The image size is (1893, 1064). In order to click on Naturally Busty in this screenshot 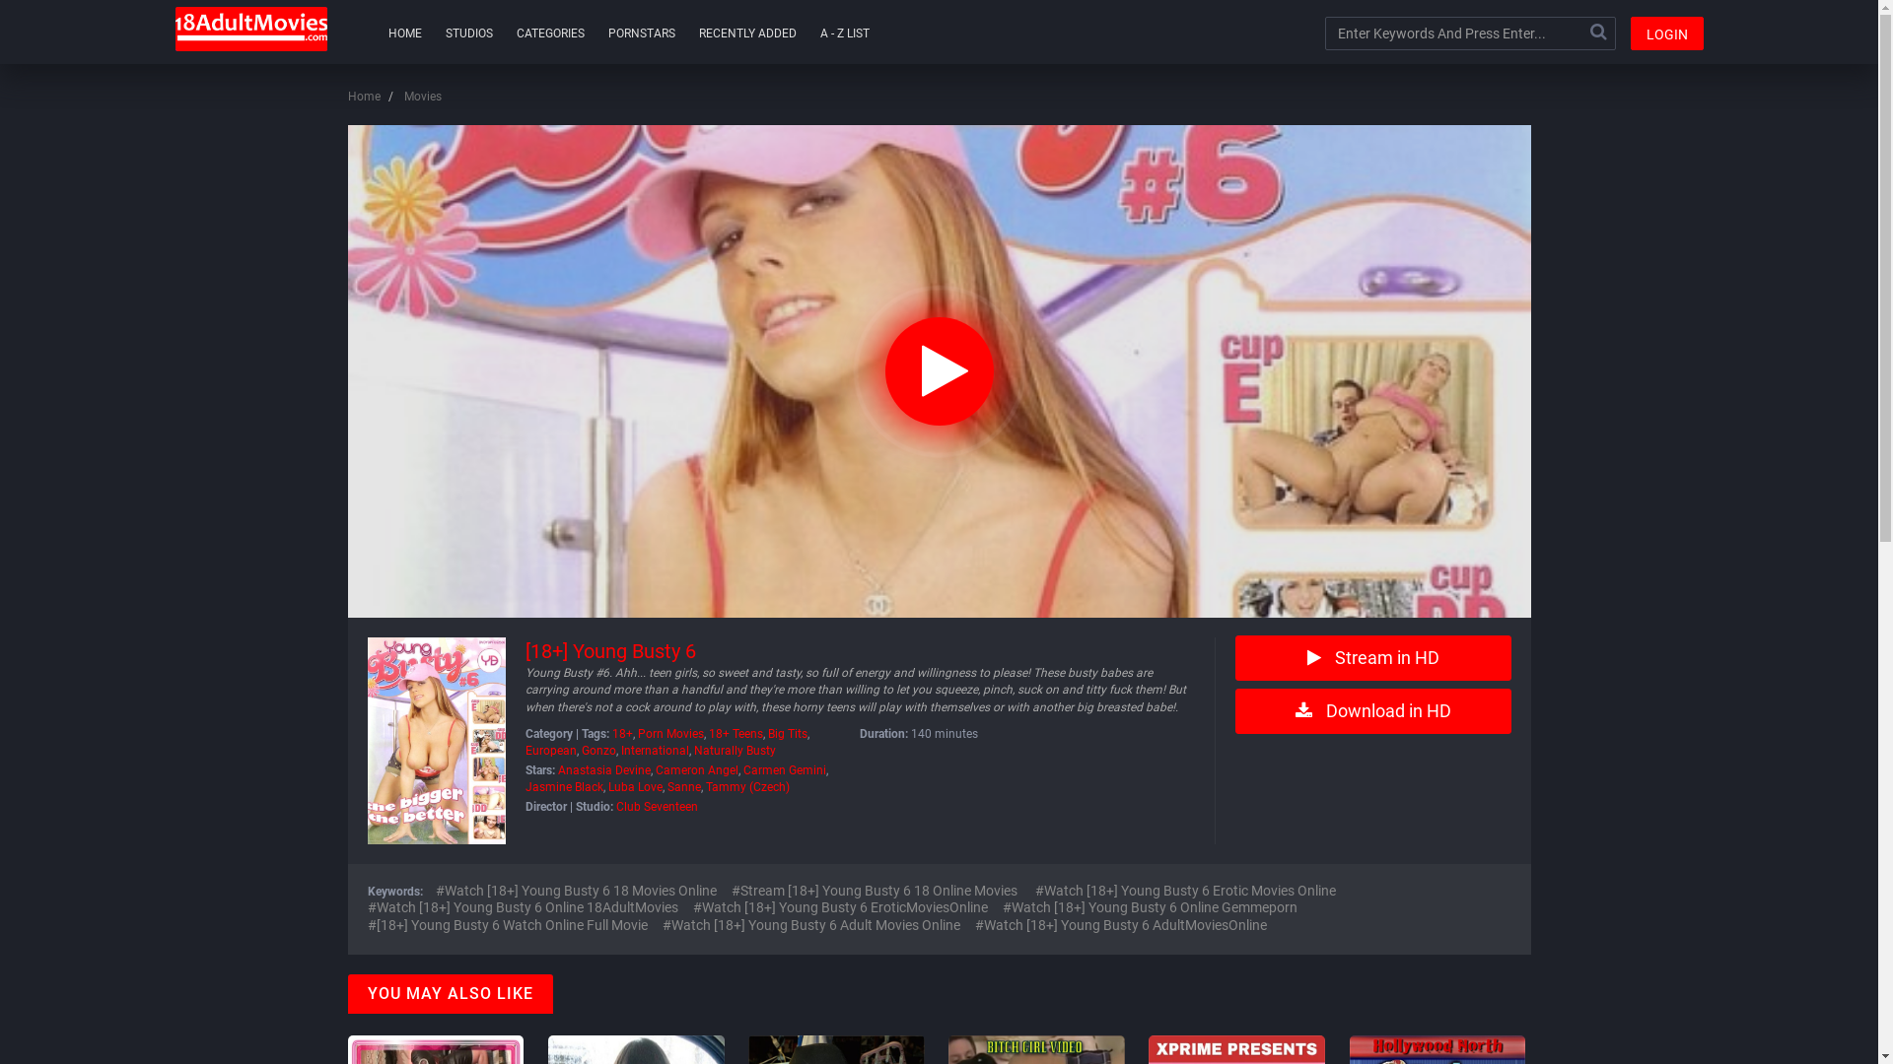, I will do `click(736, 751)`.